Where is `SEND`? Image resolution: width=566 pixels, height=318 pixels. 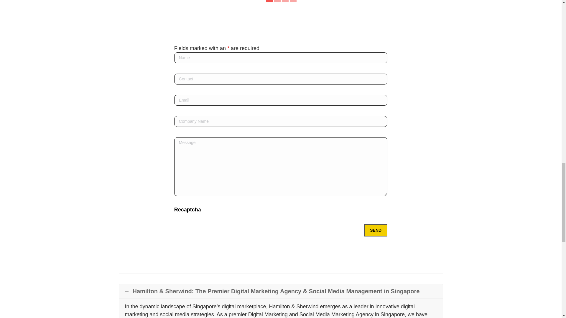 SEND is located at coordinates (376, 230).